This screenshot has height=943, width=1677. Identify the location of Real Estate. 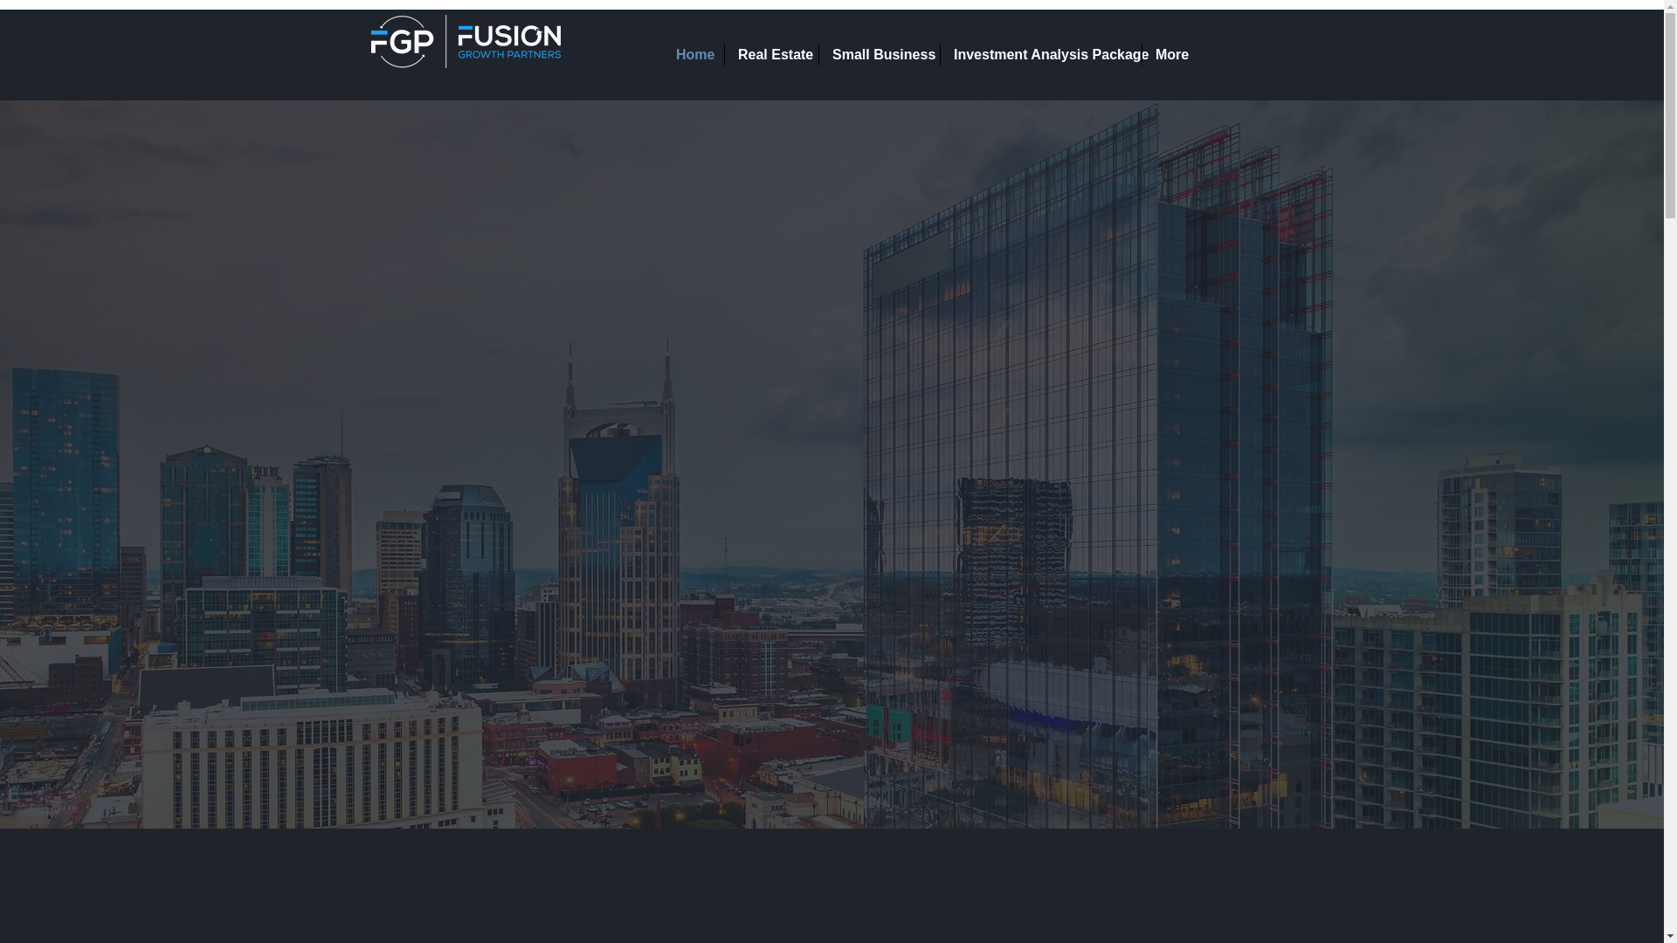
(770, 54).